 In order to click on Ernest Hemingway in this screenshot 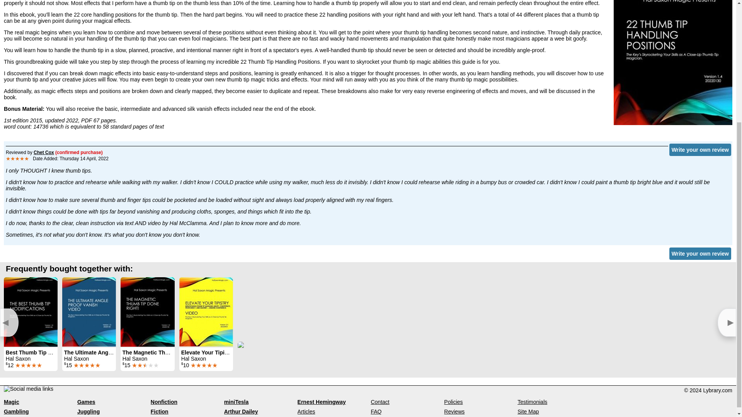, I will do `click(322, 402)`.